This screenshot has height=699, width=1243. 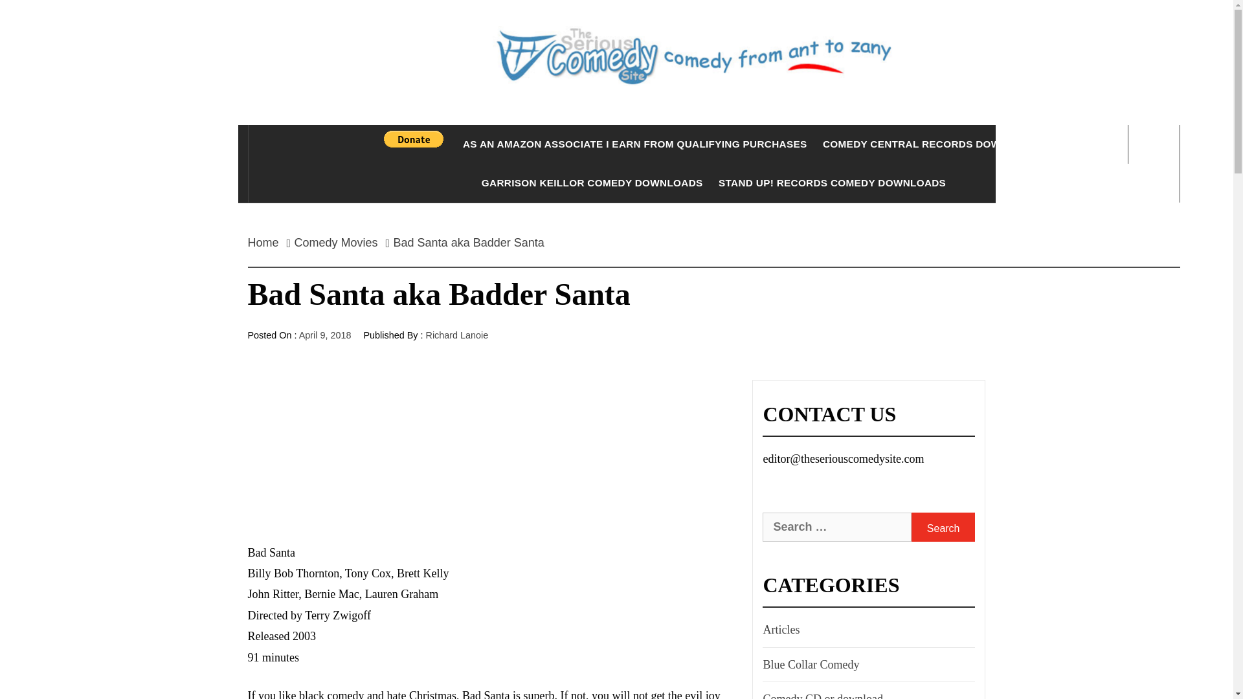 What do you see at coordinates (821, 694) in the screenshot?
I see `Comedy CD or download` at bounding box center [821, 694].